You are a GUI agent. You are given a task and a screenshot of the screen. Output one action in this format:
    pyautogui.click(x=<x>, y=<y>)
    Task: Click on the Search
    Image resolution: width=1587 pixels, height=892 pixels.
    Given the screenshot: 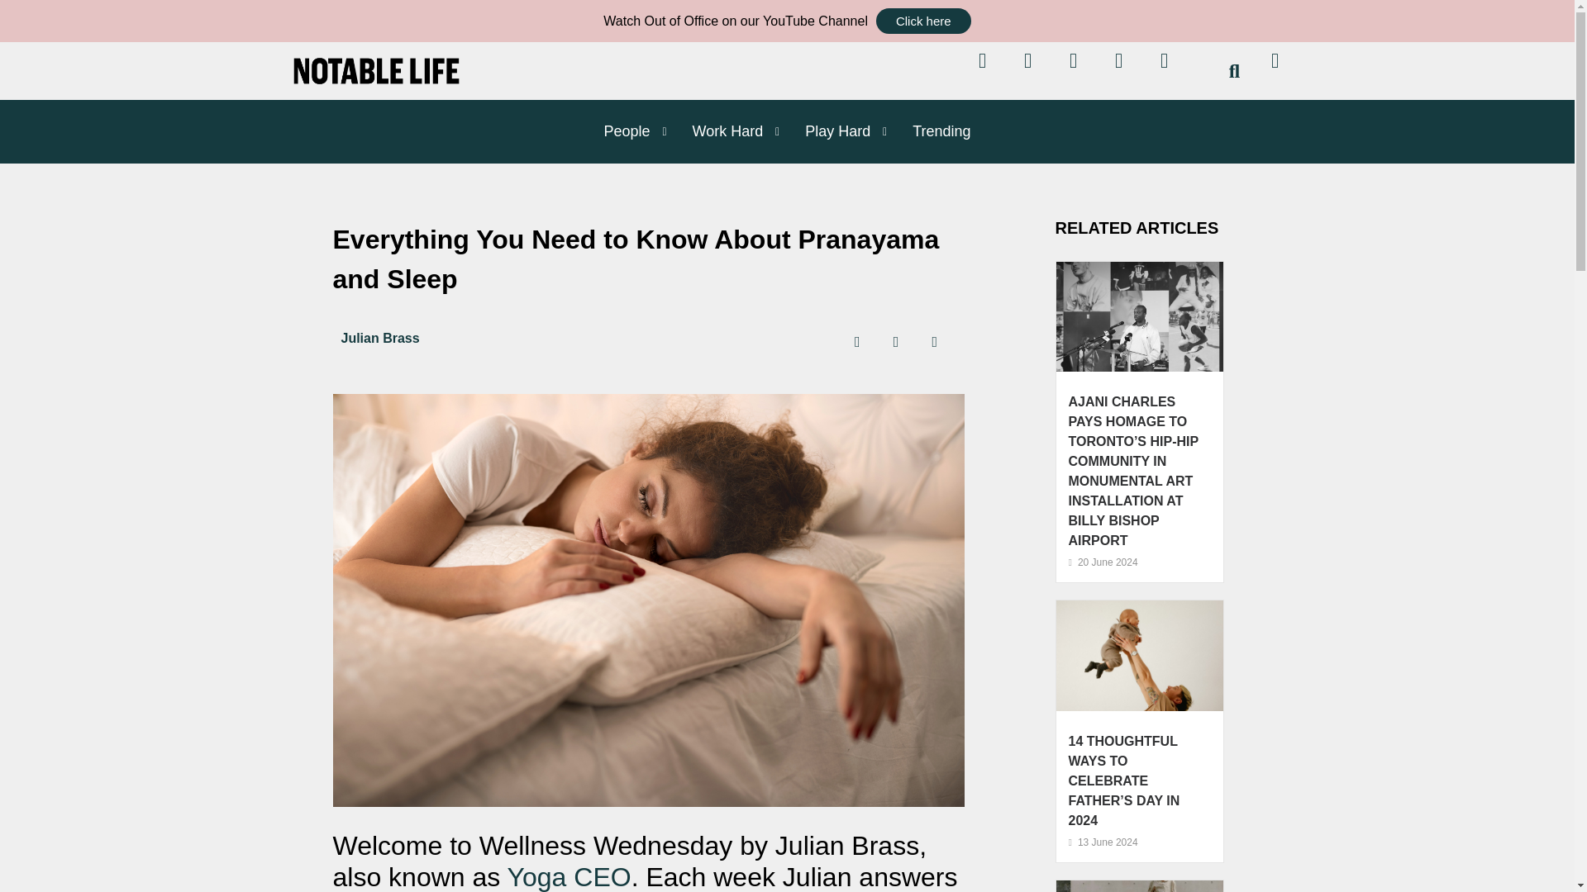 What is the action you would take?
    pyautogui.click(x=1224, y=71)
    